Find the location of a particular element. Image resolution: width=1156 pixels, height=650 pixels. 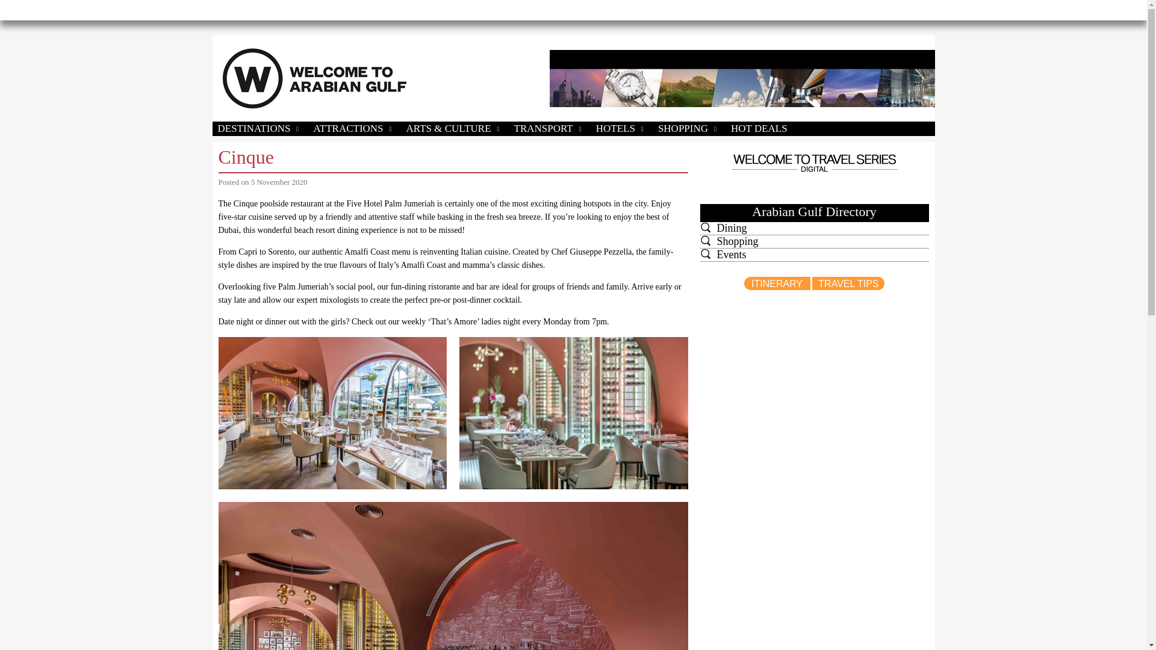

HOTELS is located at coordinates (620, 129).